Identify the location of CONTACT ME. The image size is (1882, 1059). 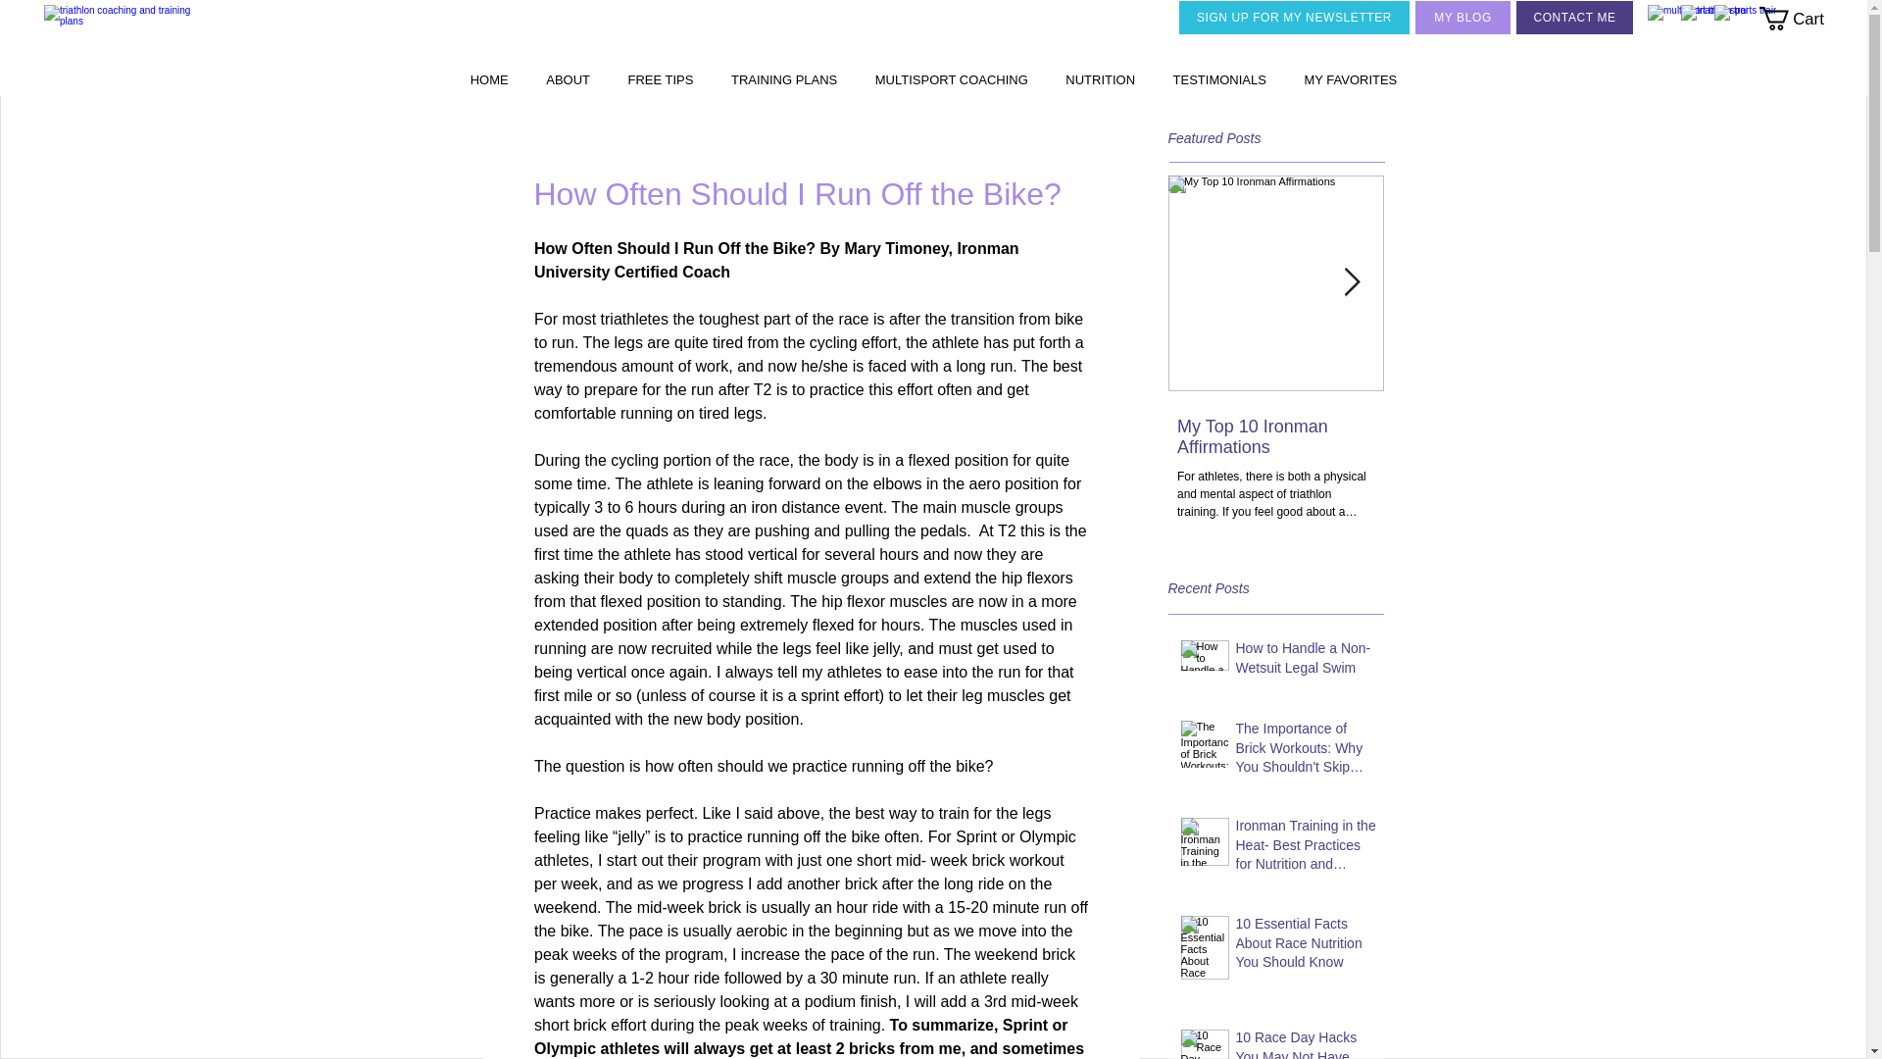
(1574, 18).